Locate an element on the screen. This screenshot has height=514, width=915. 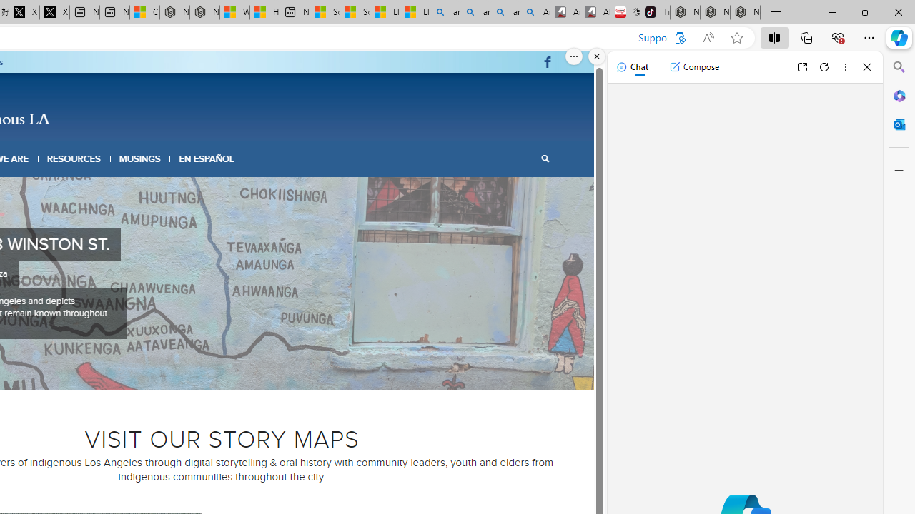
RESOURCES is located at coordinates (73, 158).